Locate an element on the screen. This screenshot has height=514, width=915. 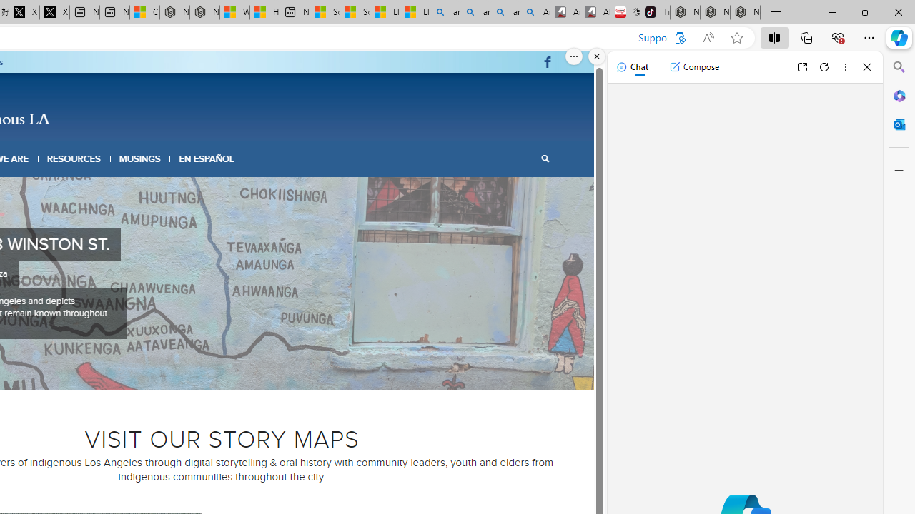
RESOURCES is located at coordinates (73, 158).